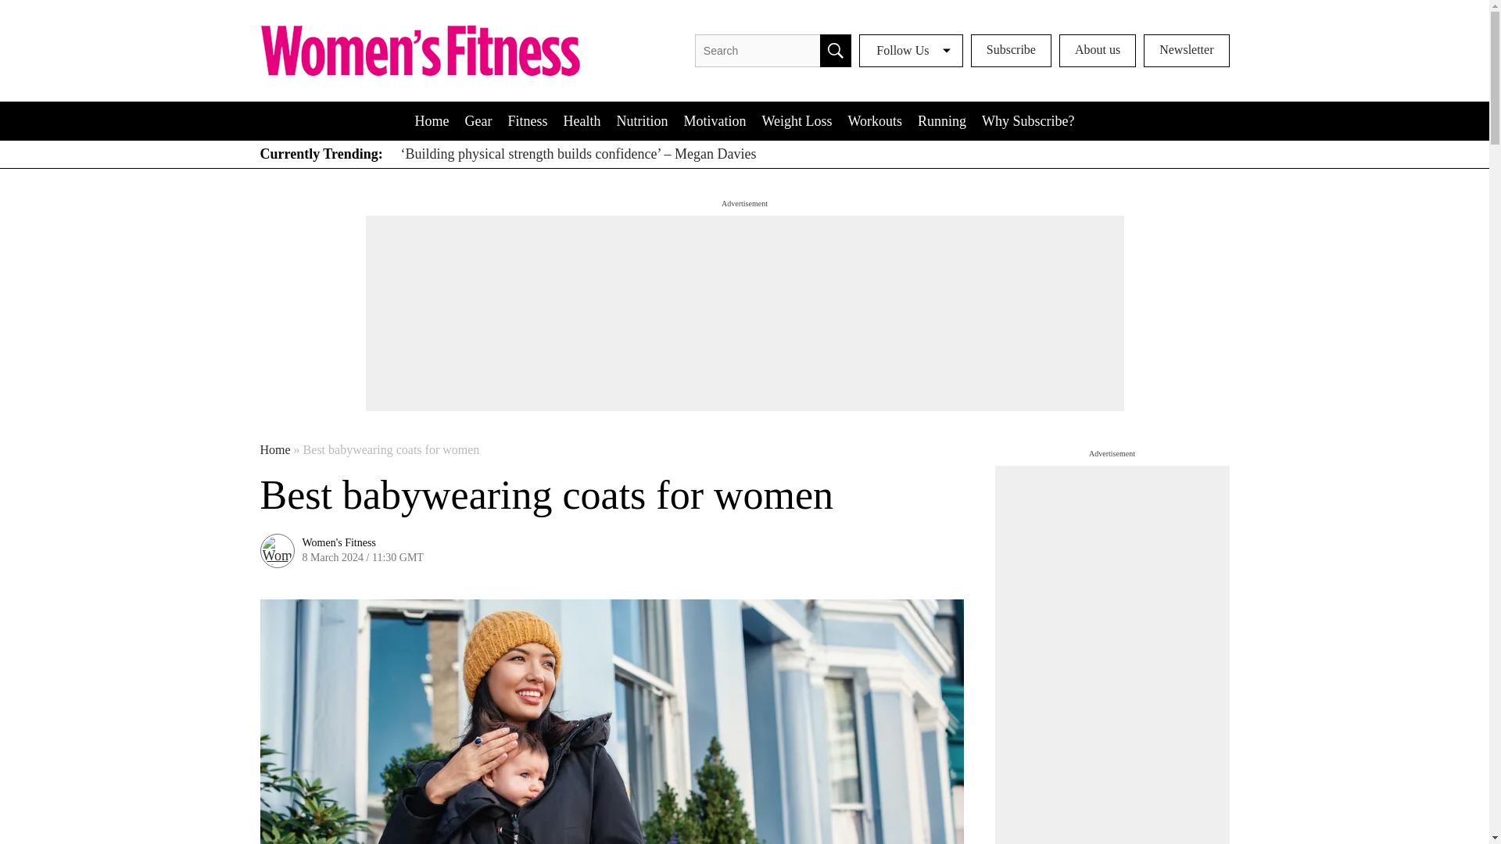 The height and width of the screenshot is (844, 1501). What do you see at coordinates (1098, 51) in the screenshot?
I see `About us` at bounding box center [1098, 51].